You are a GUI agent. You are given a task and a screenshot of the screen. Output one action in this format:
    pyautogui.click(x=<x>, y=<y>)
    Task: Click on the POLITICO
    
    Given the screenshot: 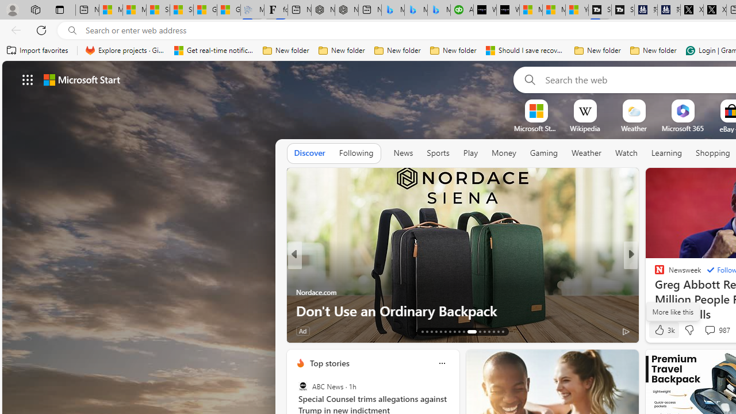 What is the action you would take?
    pyautogui.click(x=654, y=274)
    